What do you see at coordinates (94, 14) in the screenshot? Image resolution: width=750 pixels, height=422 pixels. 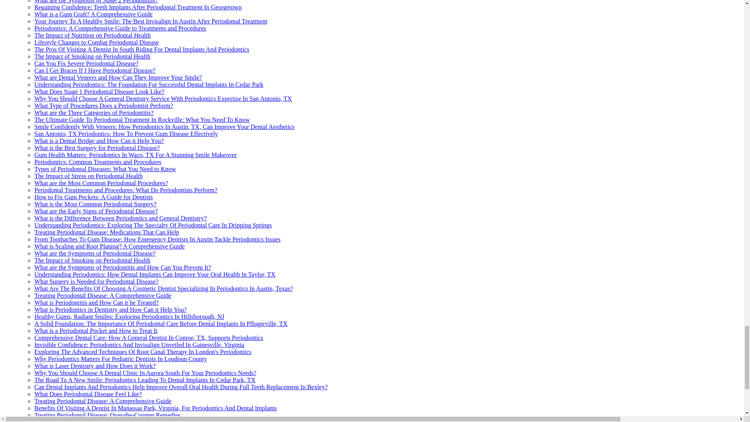 I see `What is a Gum Graft? A Comprehensive Guide` at bounding box center [94, 14].